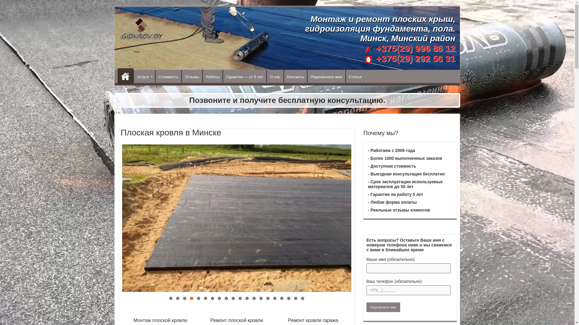  What do you see at coordinates (233, 299) in the screenshot?
I see `10` at bounding box center [233, 299].